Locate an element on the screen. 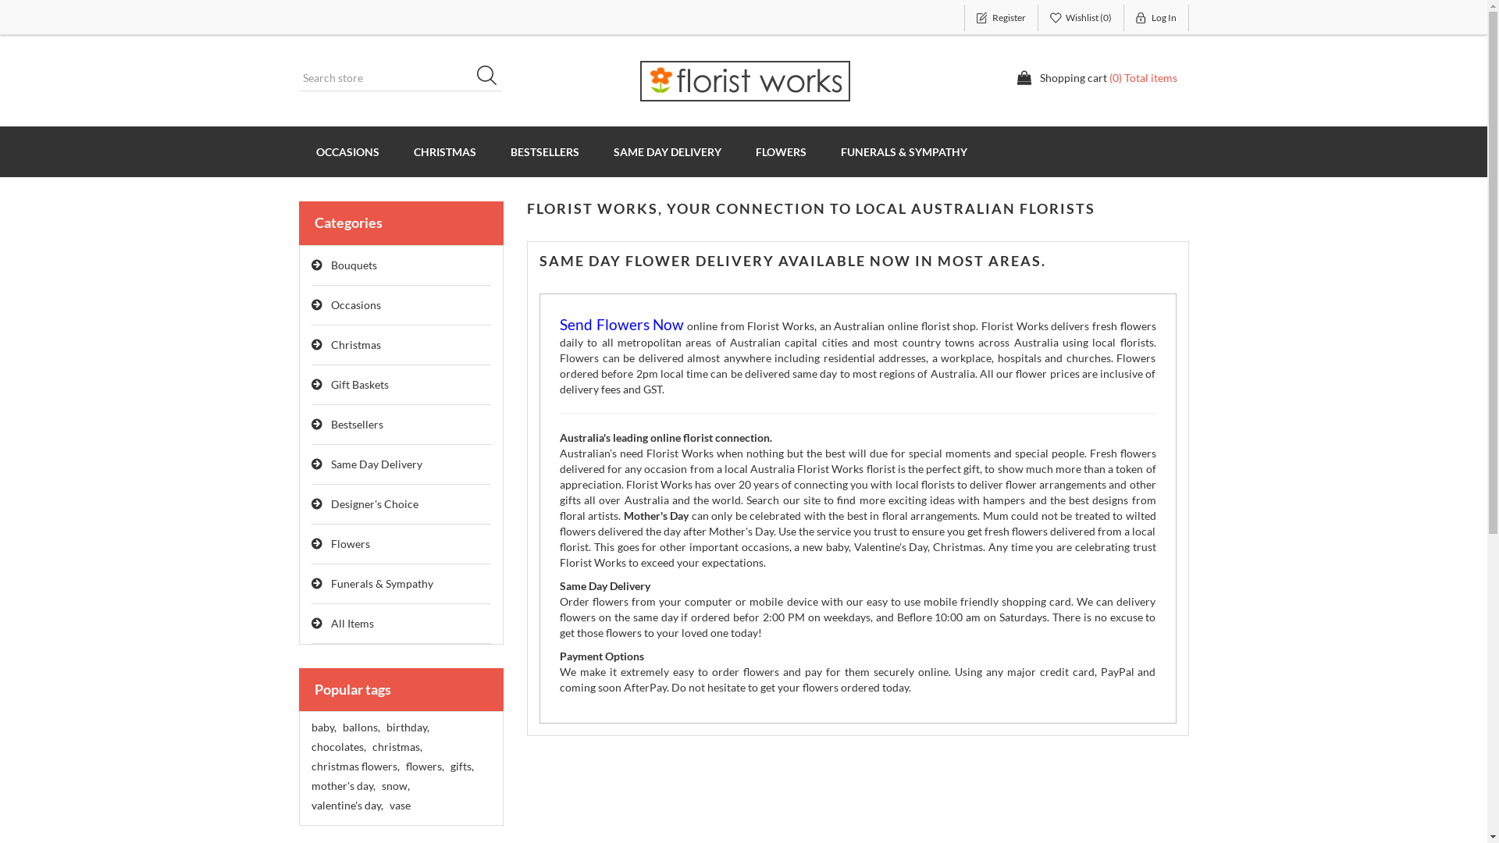  Wishlist (0) is located at coordinates (1081, 18).